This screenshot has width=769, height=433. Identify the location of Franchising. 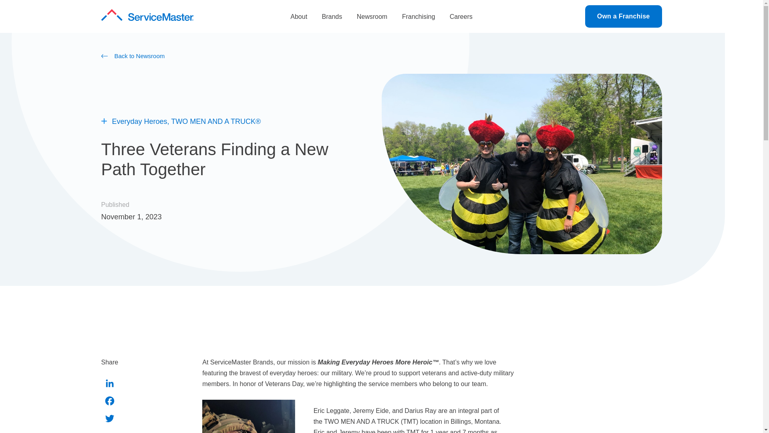
(419, 16).